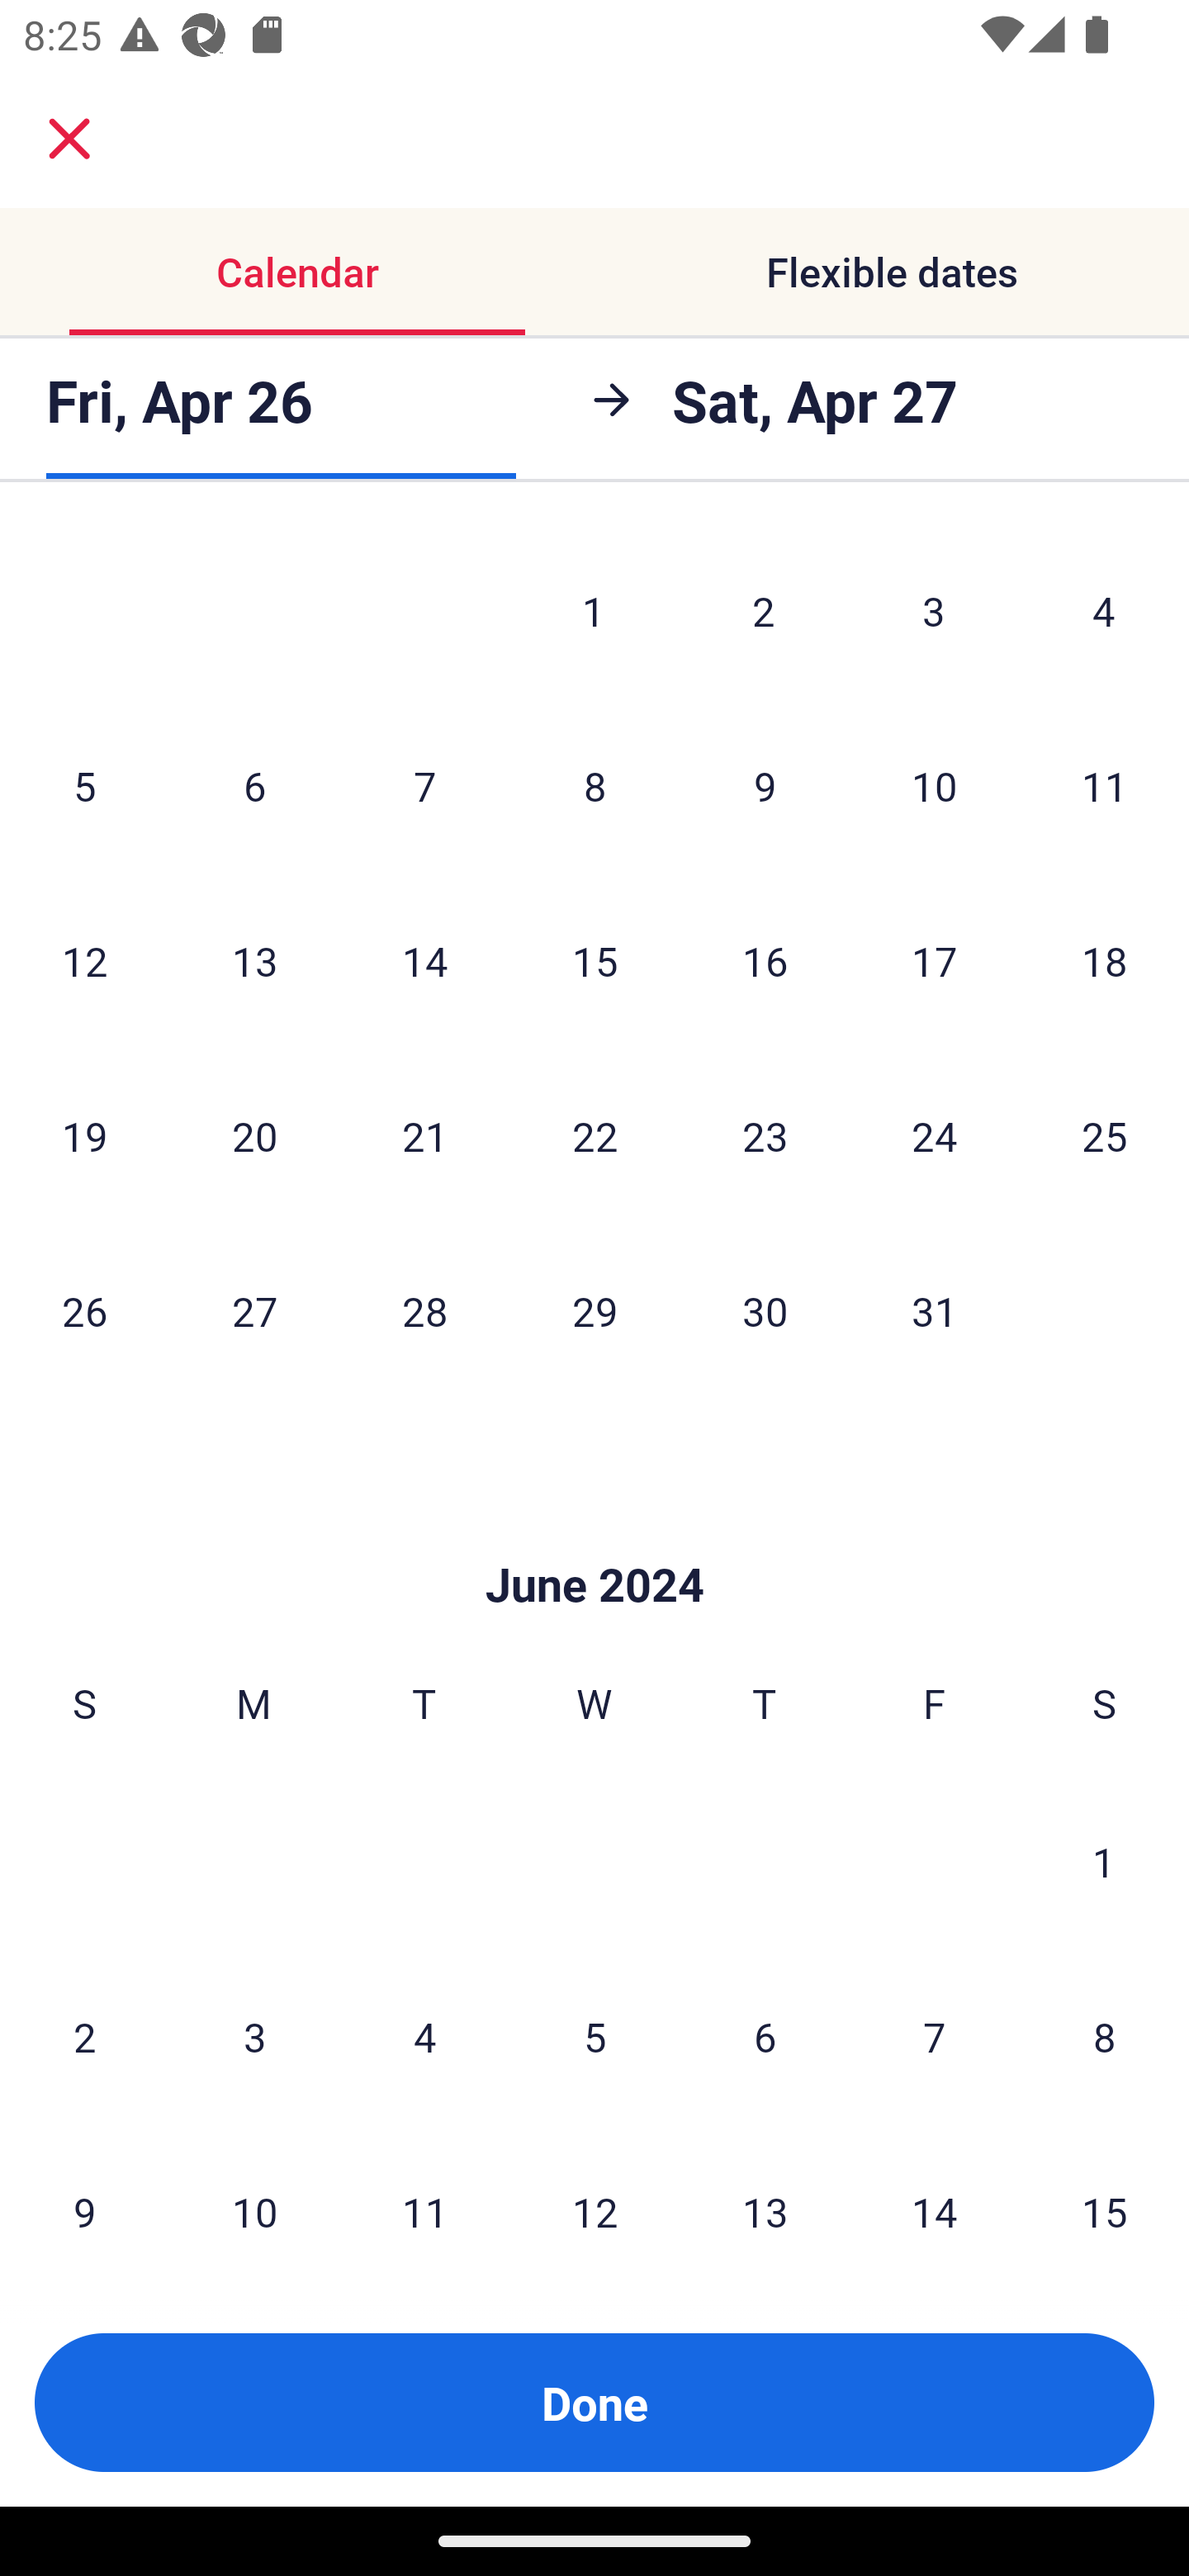  Describe the element at coordinates (765, 1135) in the screenshot. I see `23 Thursday, May 23, 2024` at that location.